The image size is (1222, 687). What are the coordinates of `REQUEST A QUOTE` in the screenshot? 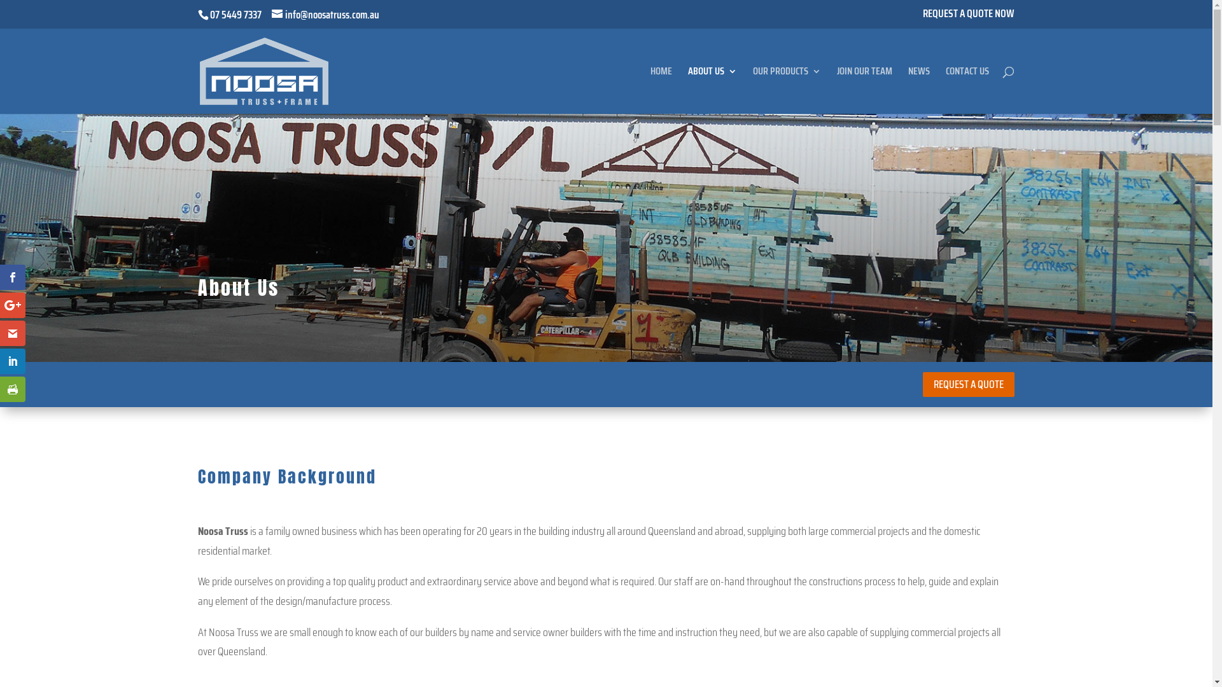 It's located at (969, 384).